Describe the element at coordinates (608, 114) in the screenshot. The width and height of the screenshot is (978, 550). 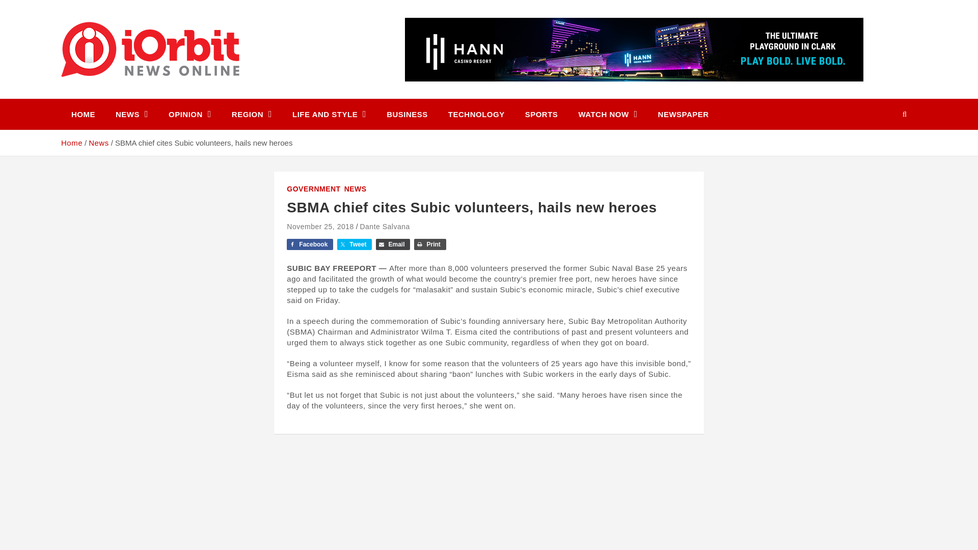
I see `WATCH NOW` at that location.